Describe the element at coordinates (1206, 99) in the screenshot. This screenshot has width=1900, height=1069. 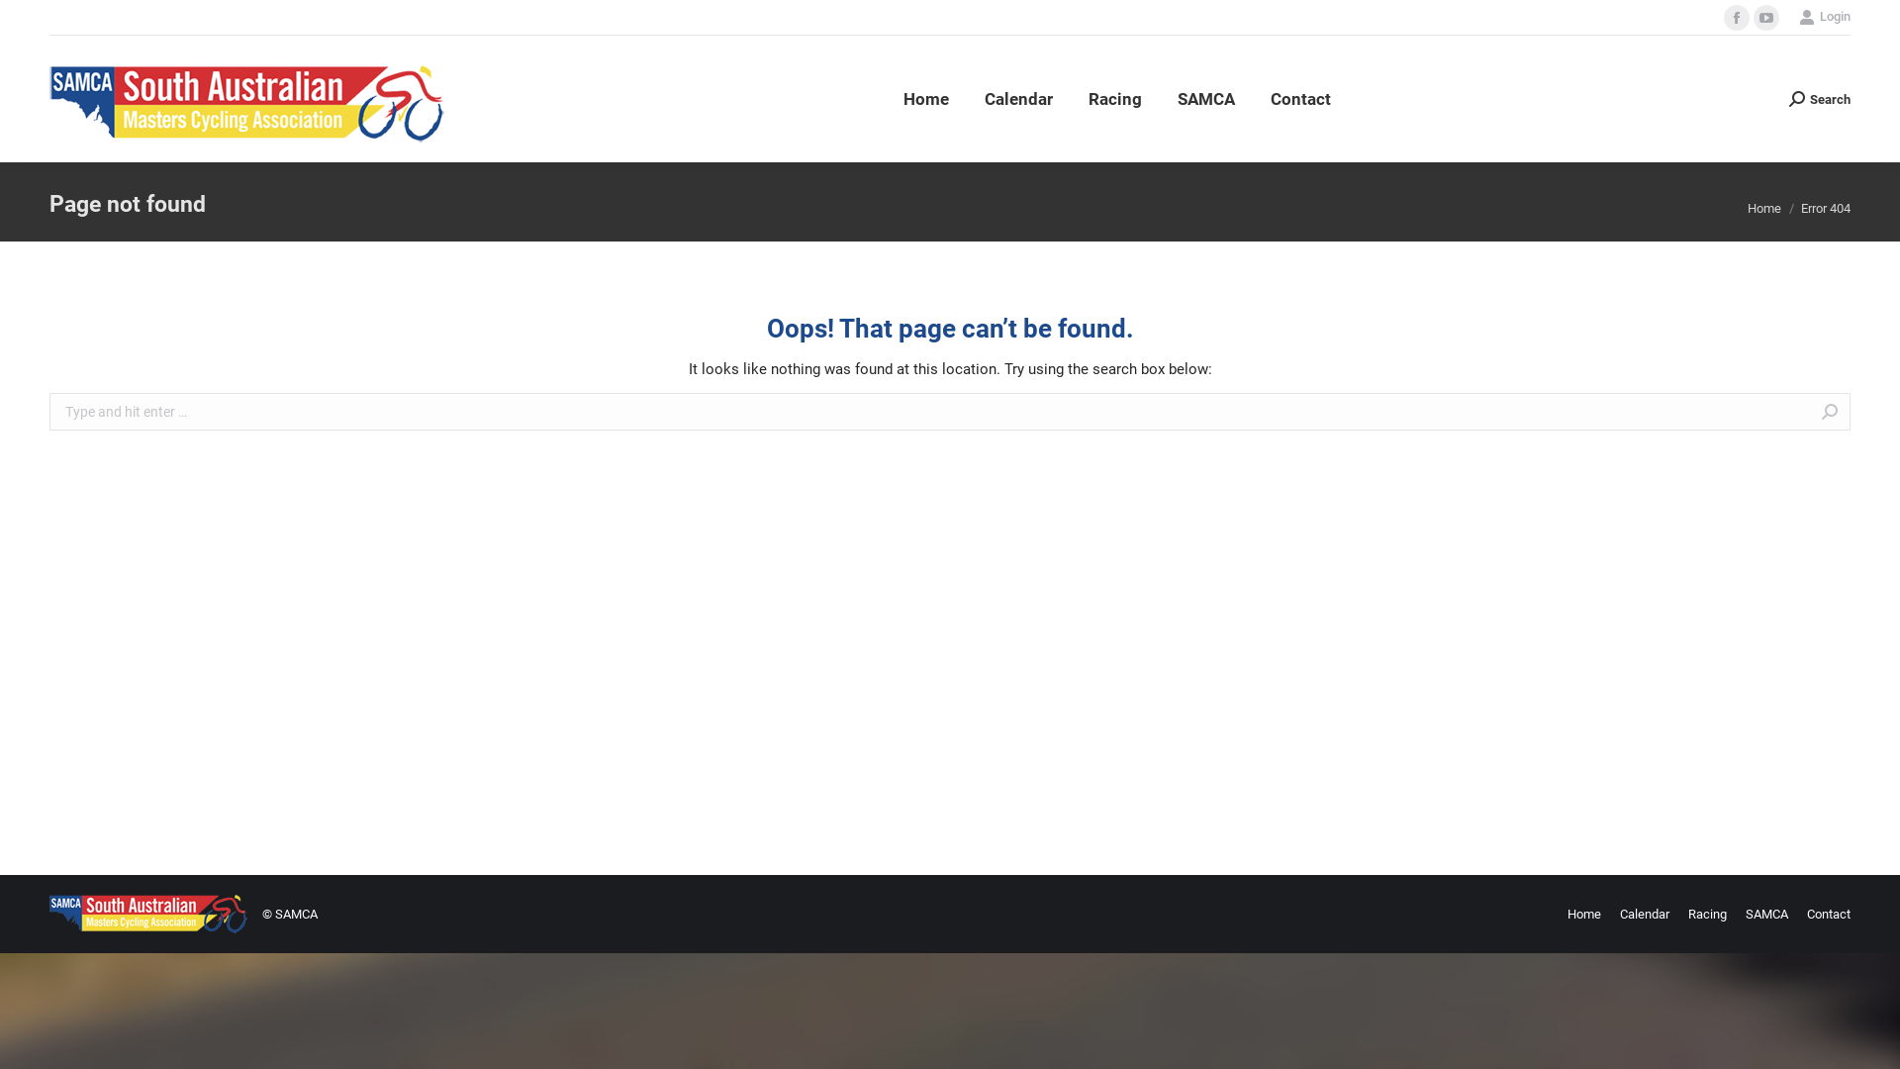
I see `SAMCA` at that location.